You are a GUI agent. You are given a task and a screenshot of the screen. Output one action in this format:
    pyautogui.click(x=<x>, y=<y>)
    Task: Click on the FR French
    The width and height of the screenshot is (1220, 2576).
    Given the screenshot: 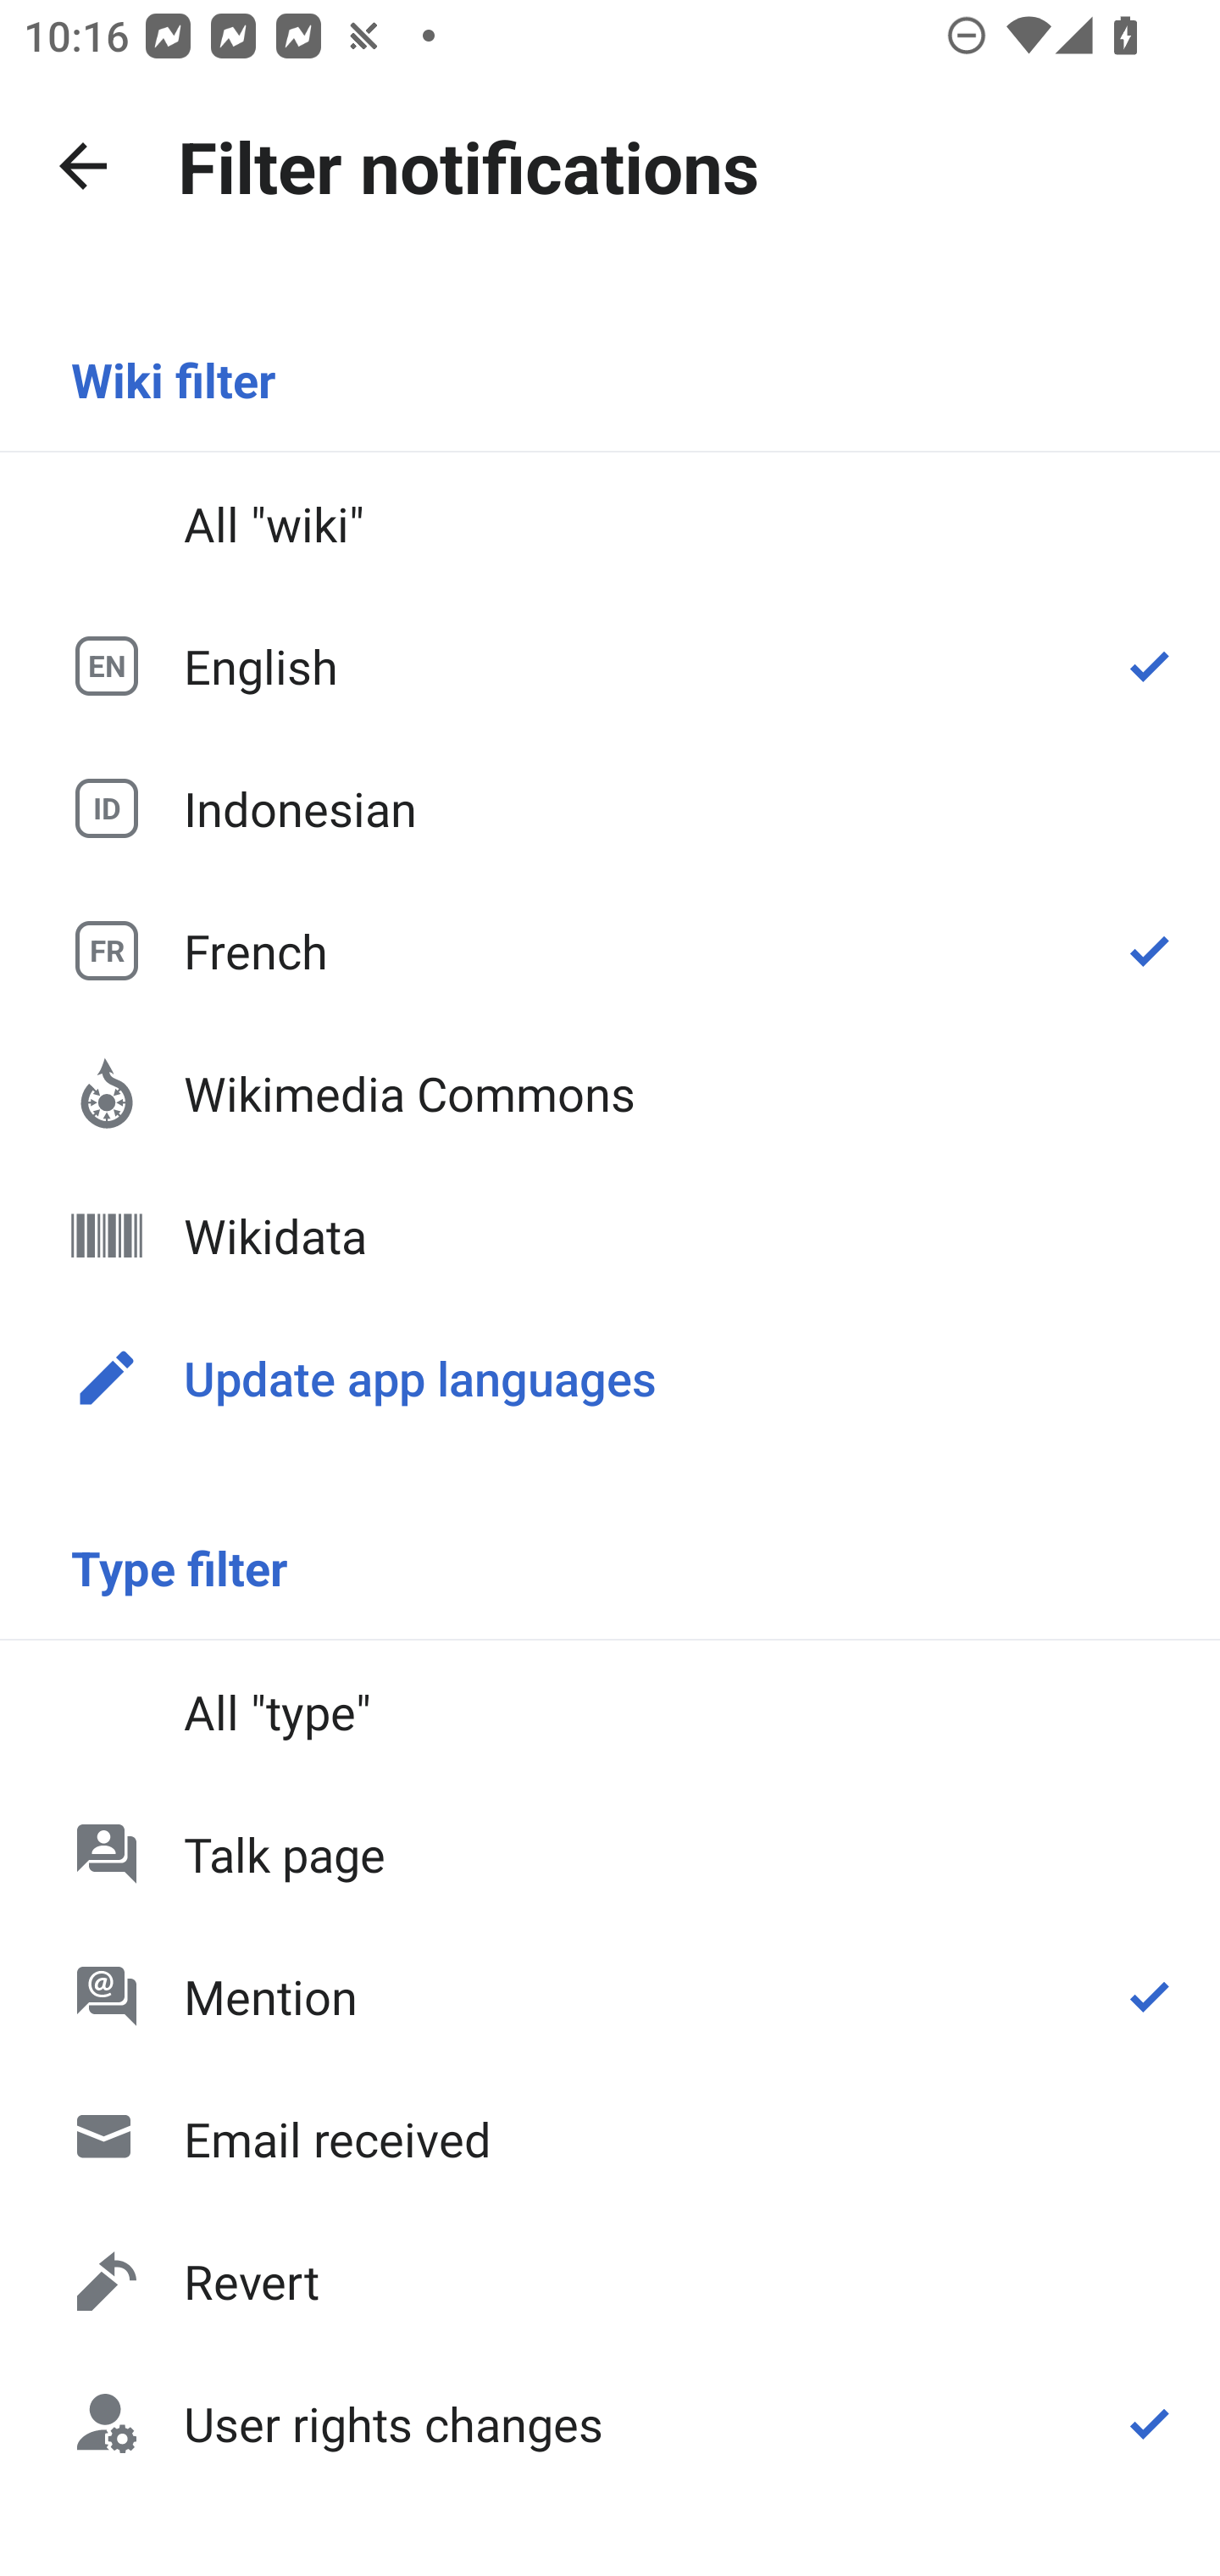 What is the action you would take?
    pyautogui.click(x=610, y=950)
    